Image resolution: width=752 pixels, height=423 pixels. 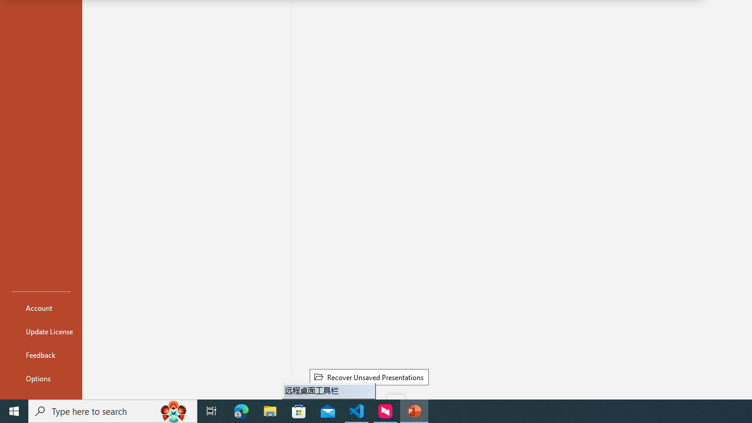 What do you see at coordinates (41, 331) in the screenshot?
I see `Update License` at bounding box center [41, 331].